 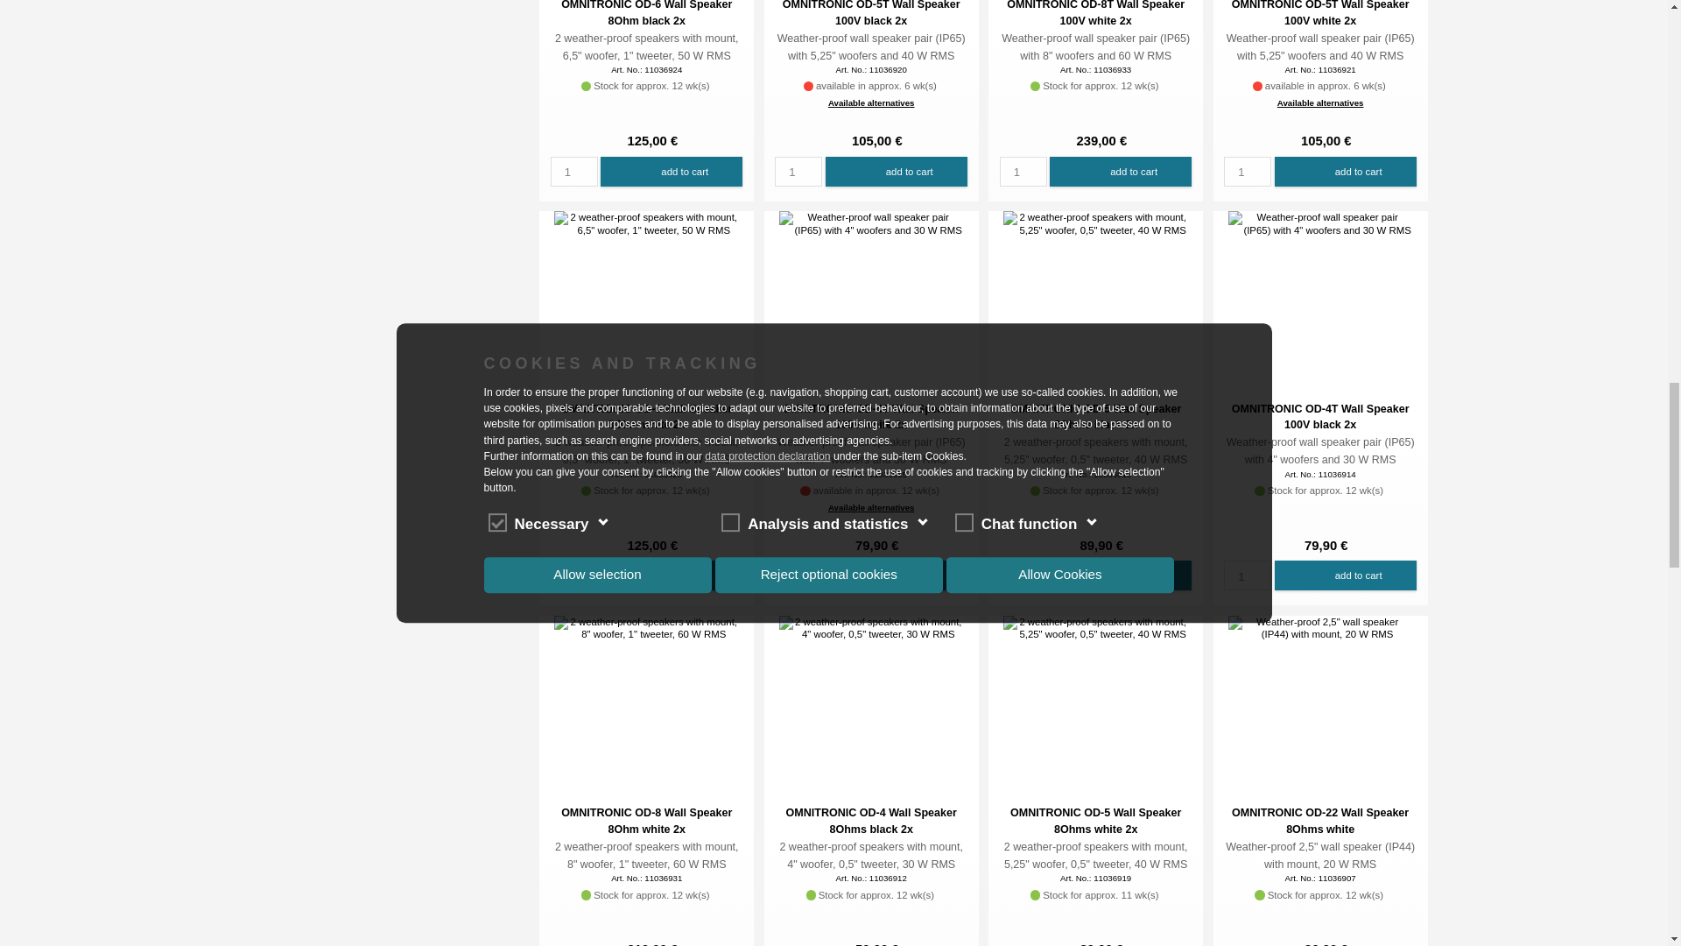 What do you see at coordinates (1247, 575) in the screenshot?
I see `1` at bounding box center [1247, 575].